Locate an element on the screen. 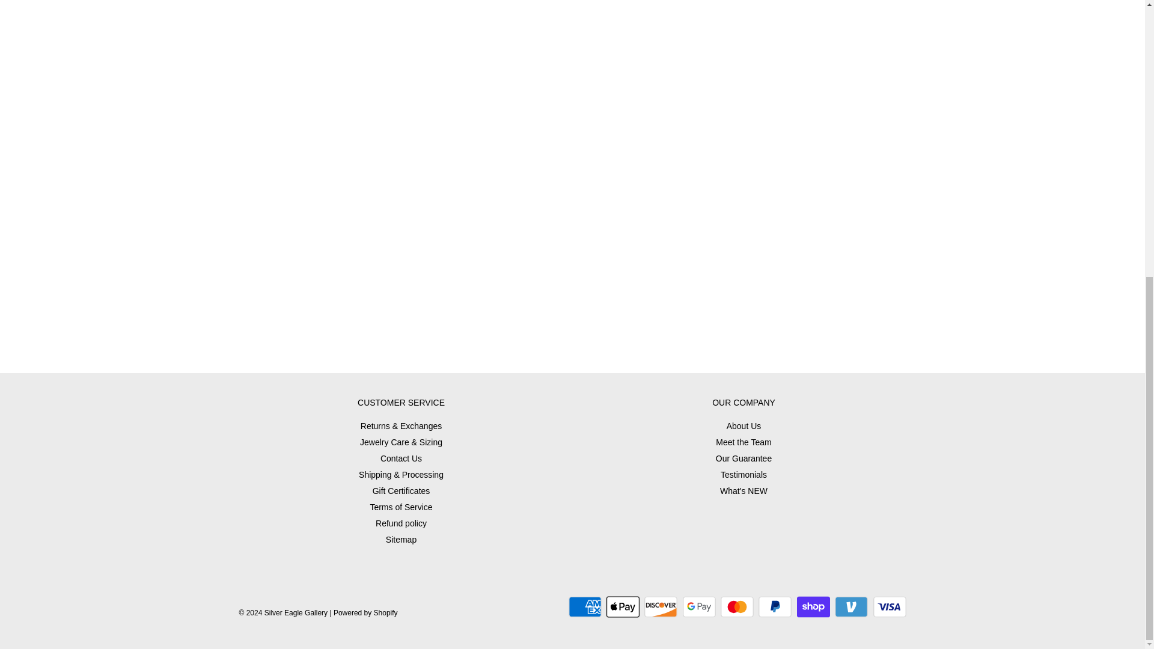 The height and width of the screenshot is (649, 1154). Apple Pay is located at coordinates (623, 607).